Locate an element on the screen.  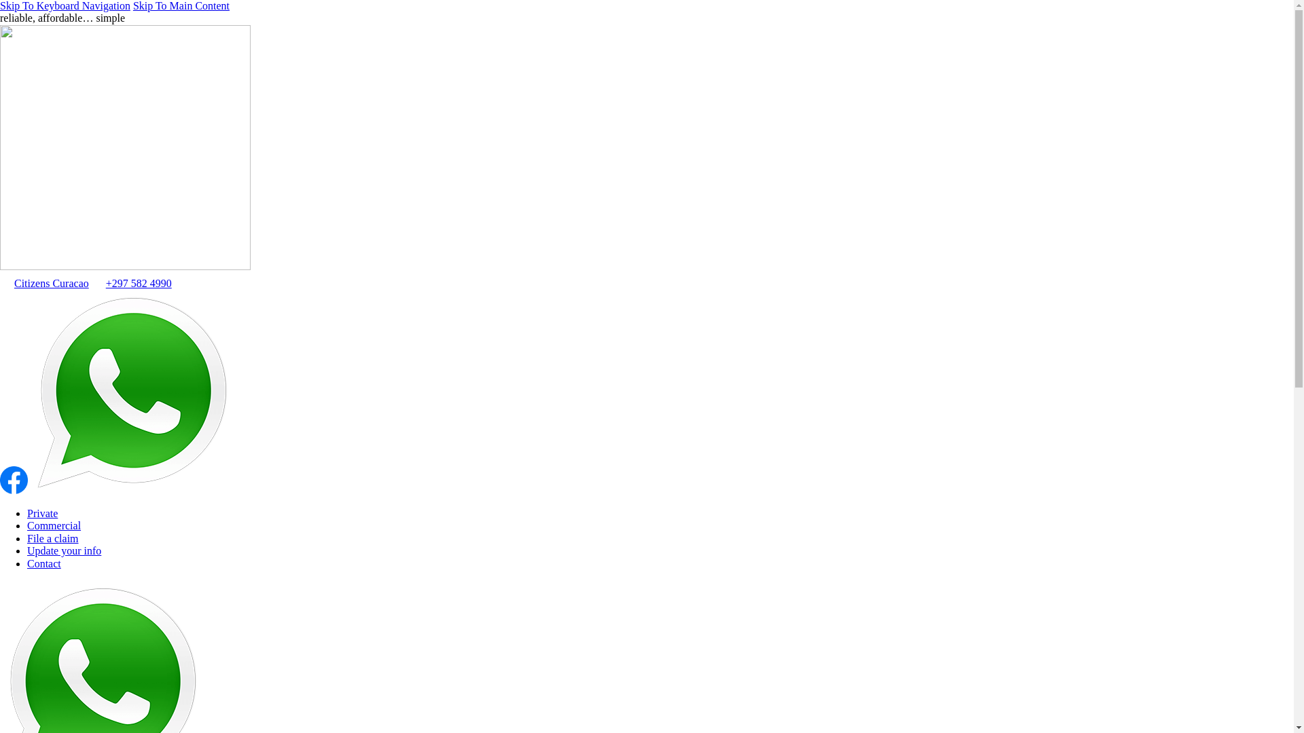
Private is located at coordinates (42, 513).